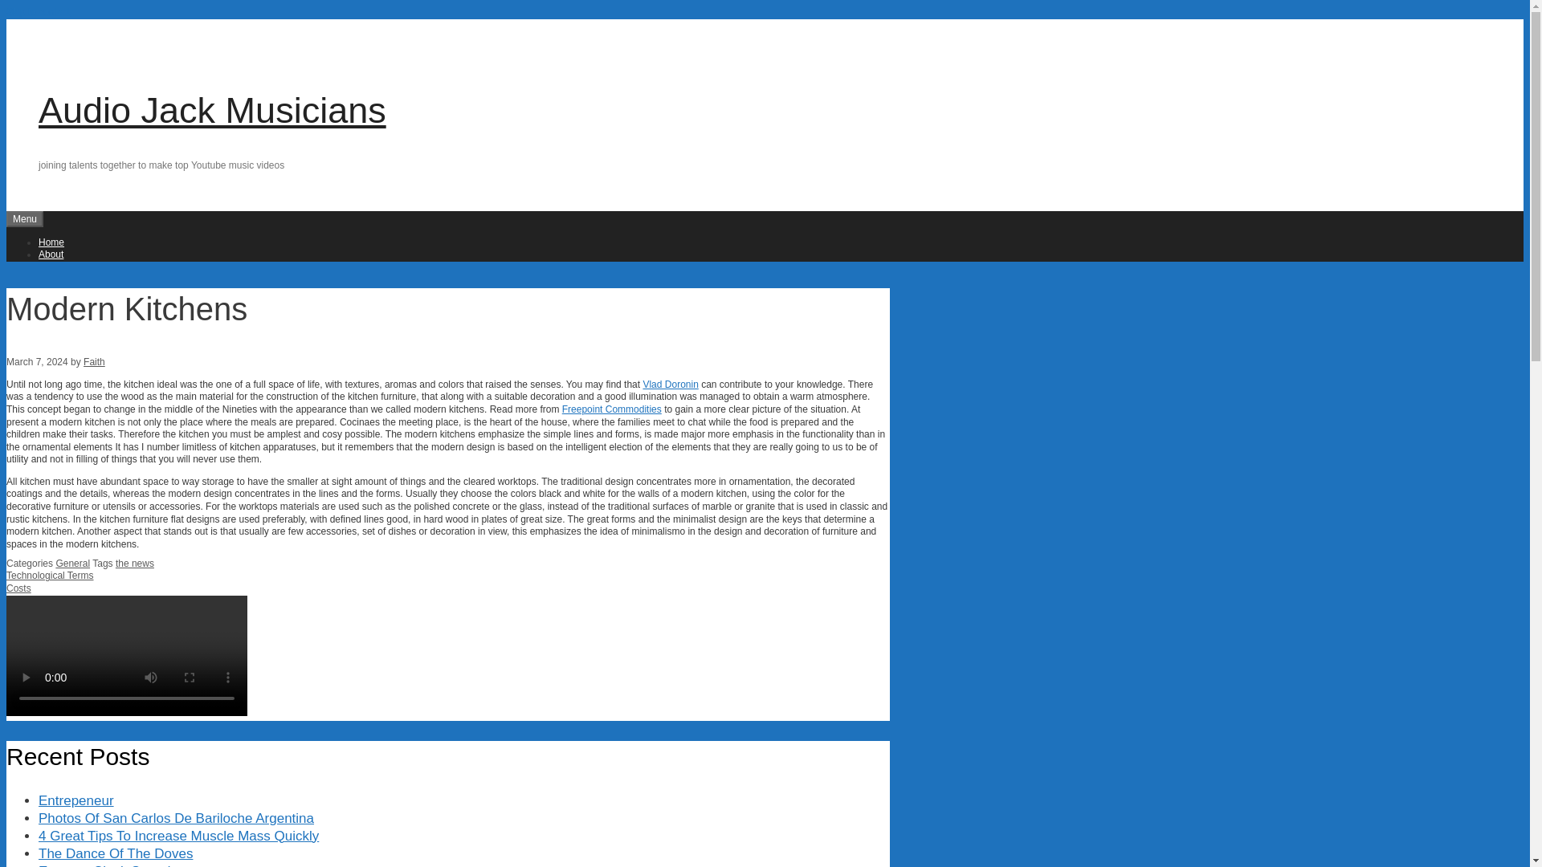 This screenshot has height=867, width=1542. Describe the element at coordinates (72, 564) in the screenshot. I see `General` at that location.